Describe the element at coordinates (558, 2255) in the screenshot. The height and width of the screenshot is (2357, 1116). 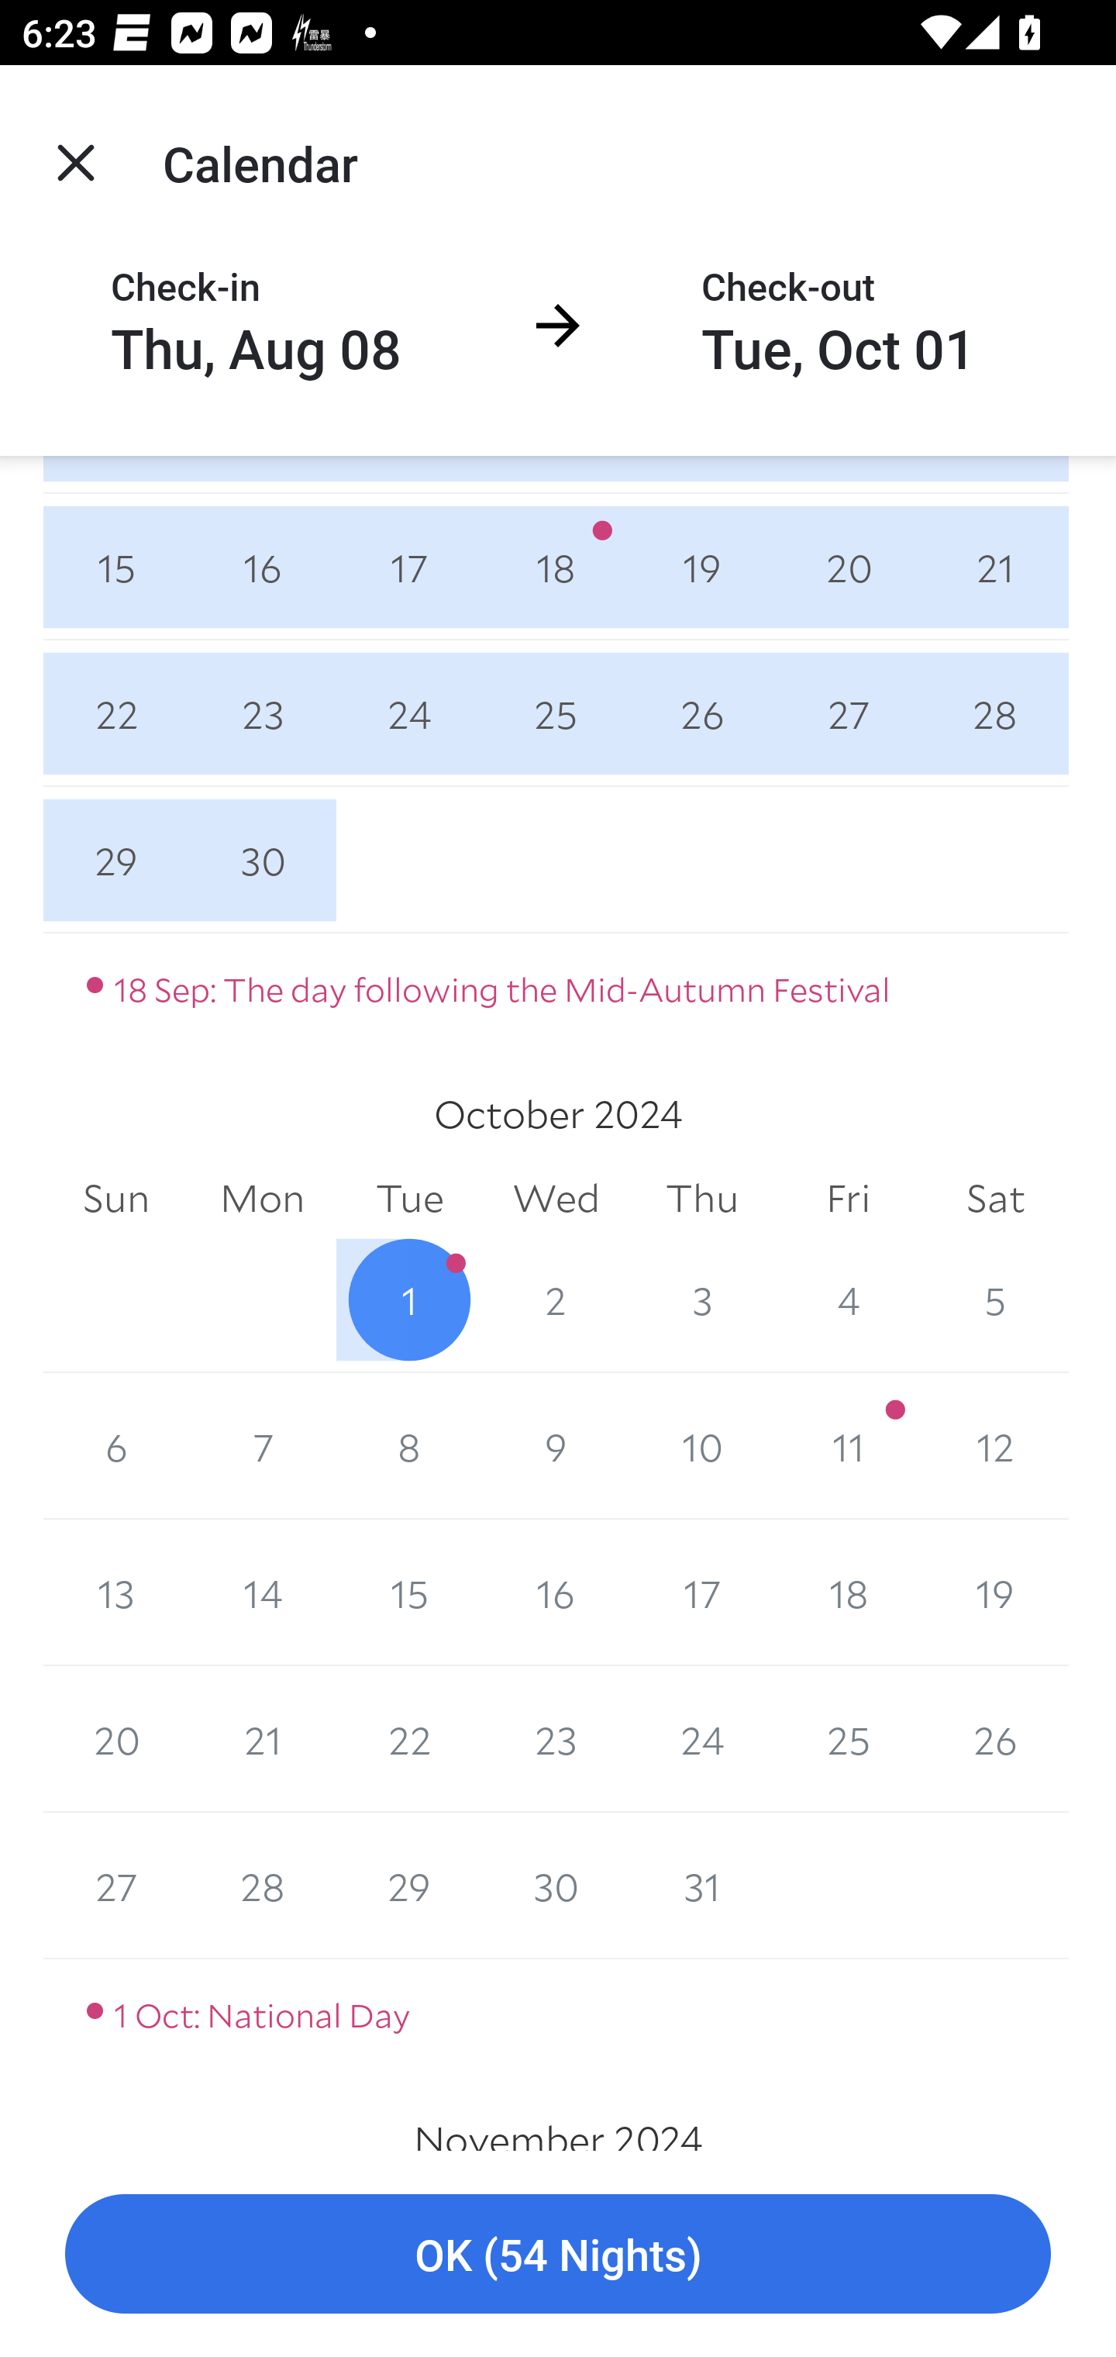
I see `OK (54 Nights)` at that location.